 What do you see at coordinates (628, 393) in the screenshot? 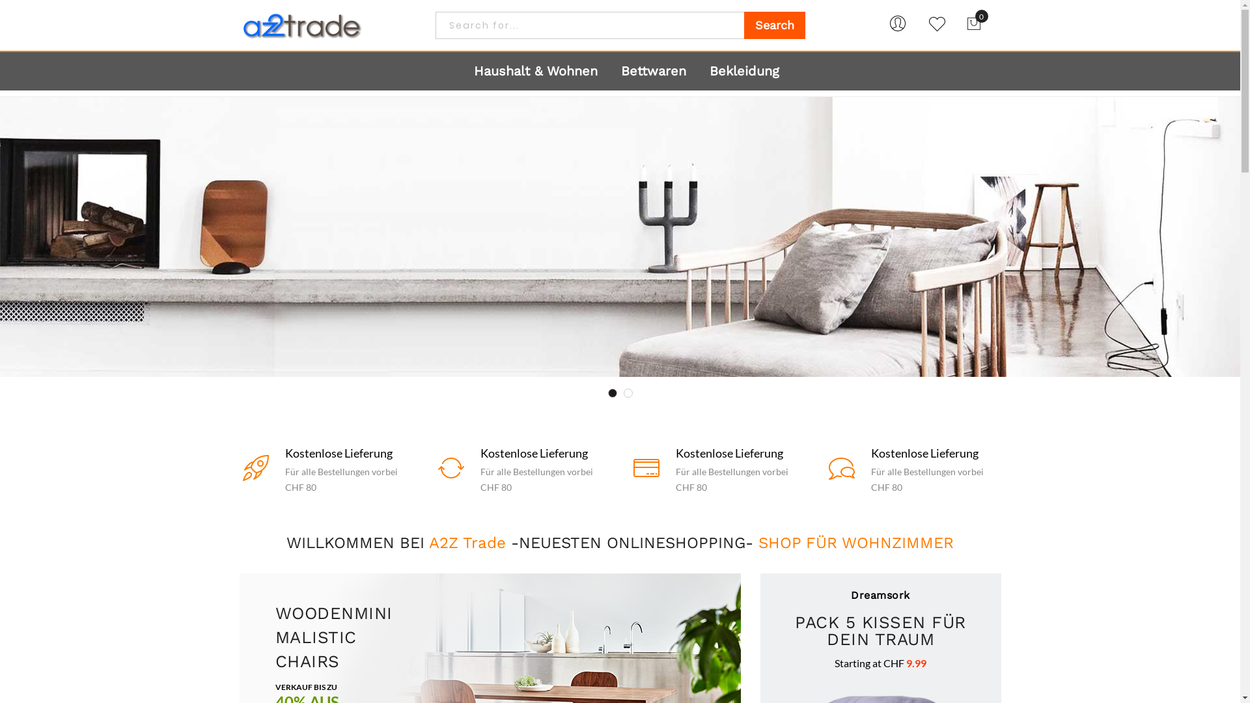
I see `2` at bounding box center [628, 393].